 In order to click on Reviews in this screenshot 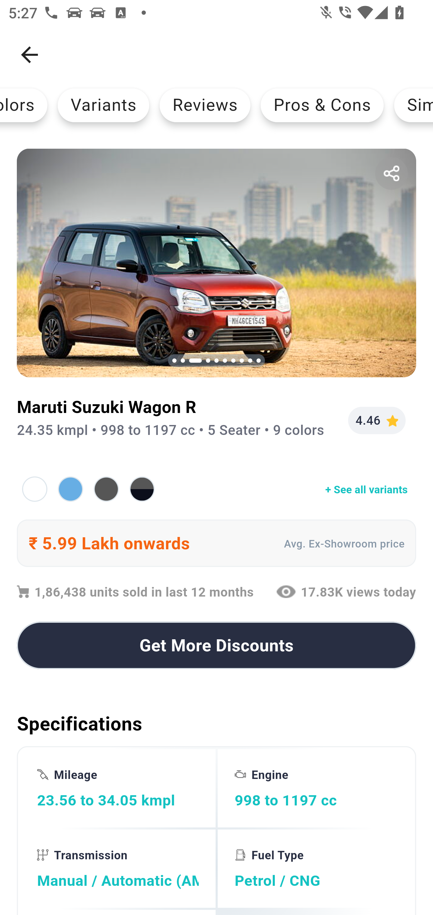, I will do `click(205, 105)`.